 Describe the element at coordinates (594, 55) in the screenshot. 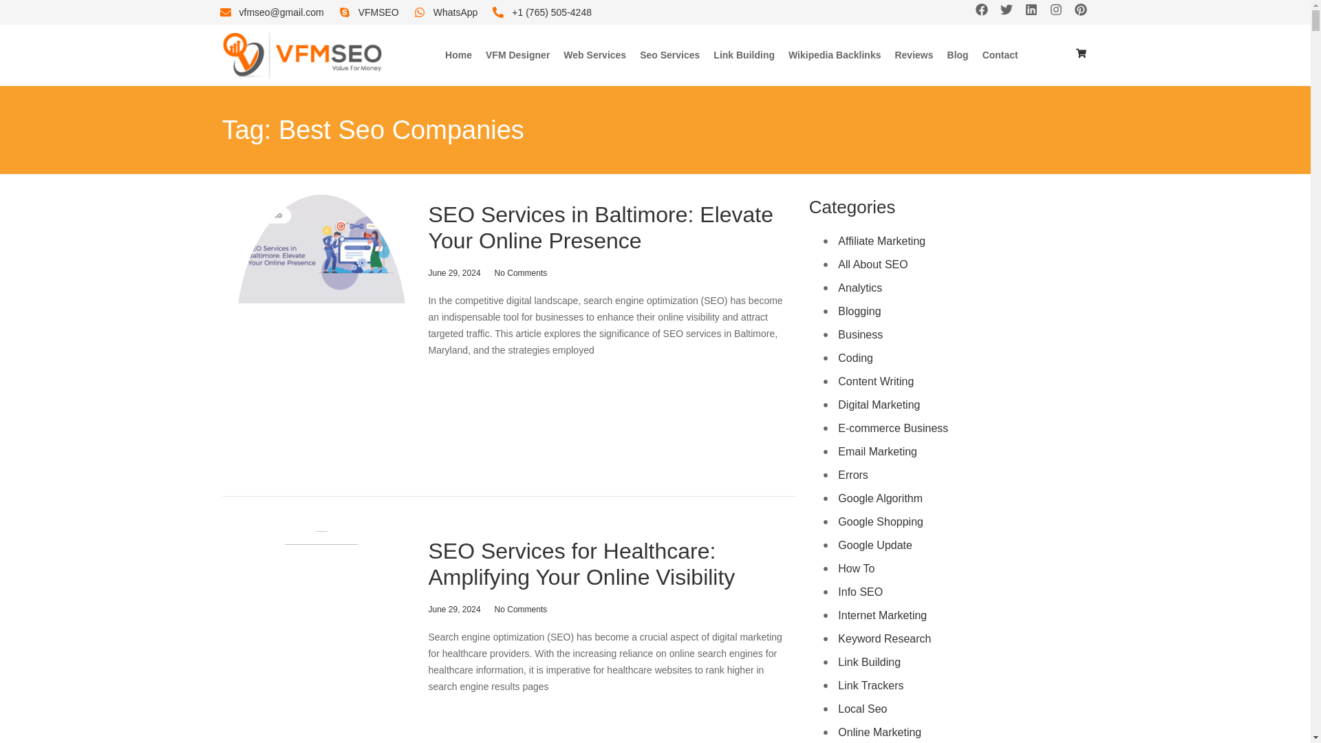

I see `Web Services` at that location.